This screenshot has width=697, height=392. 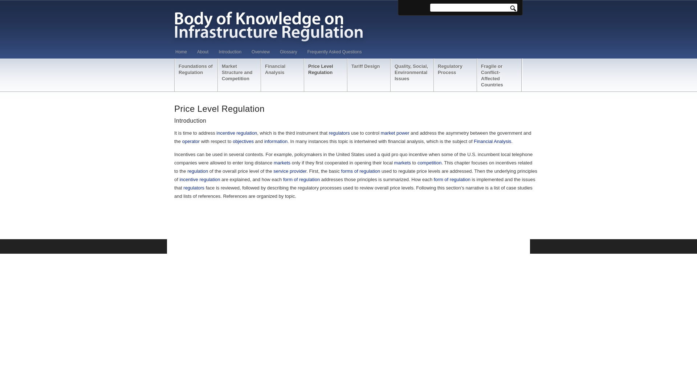 I want to click on Foundations of Regulation, so click(x=196, y=75).